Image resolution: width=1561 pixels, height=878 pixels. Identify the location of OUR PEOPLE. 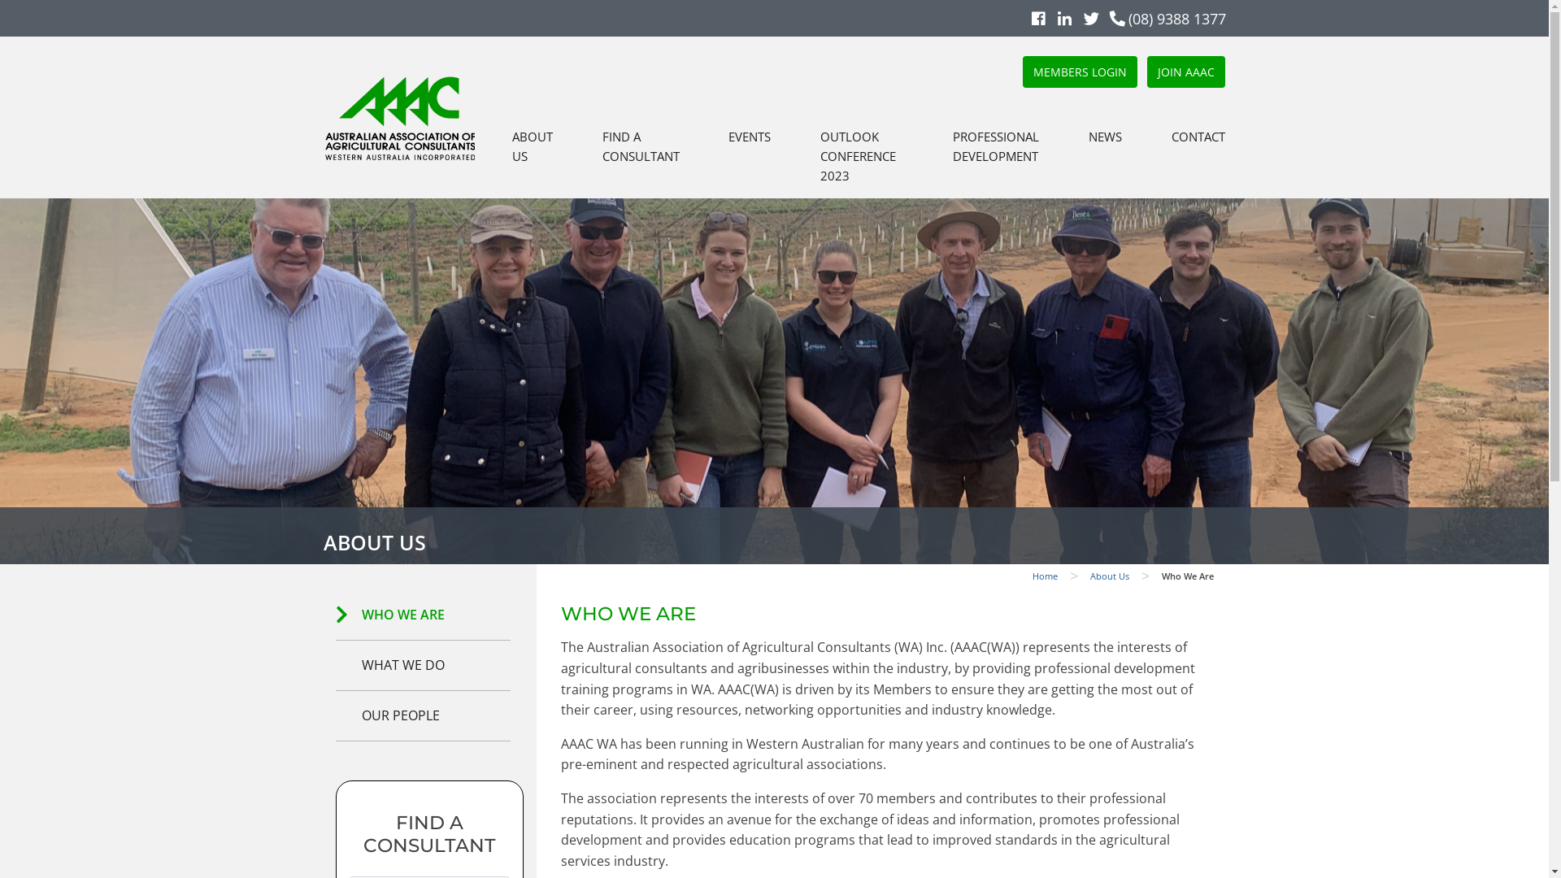
(423, 715).